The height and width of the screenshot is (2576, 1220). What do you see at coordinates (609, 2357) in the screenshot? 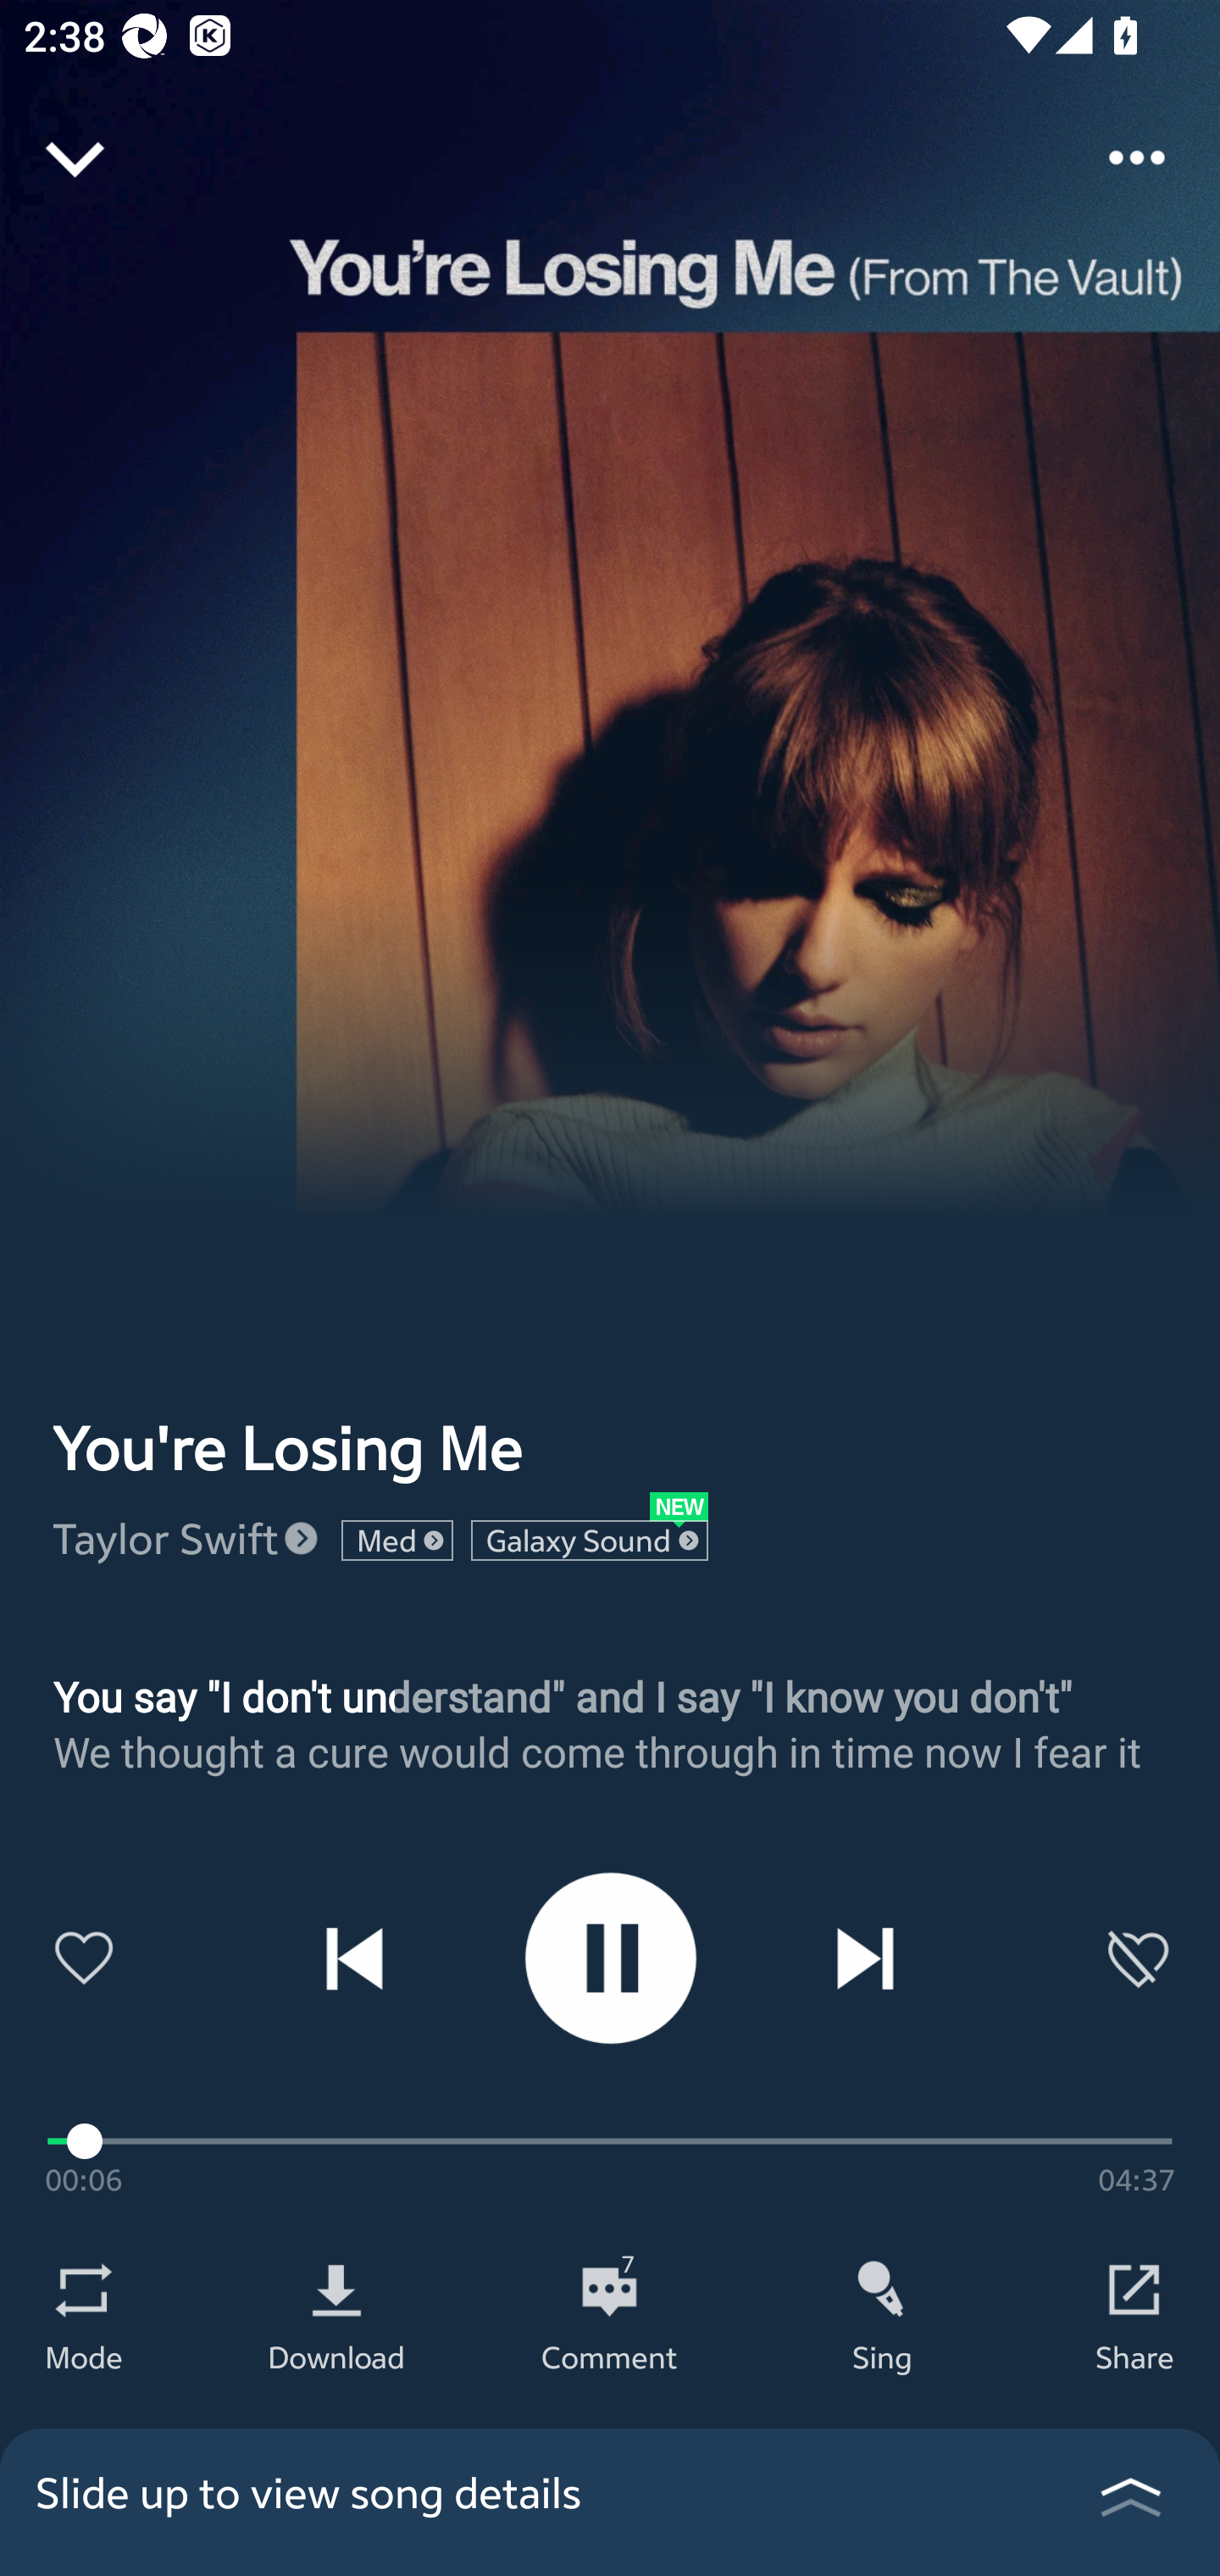
I see `Comment` at bounding box center [609, 2357].